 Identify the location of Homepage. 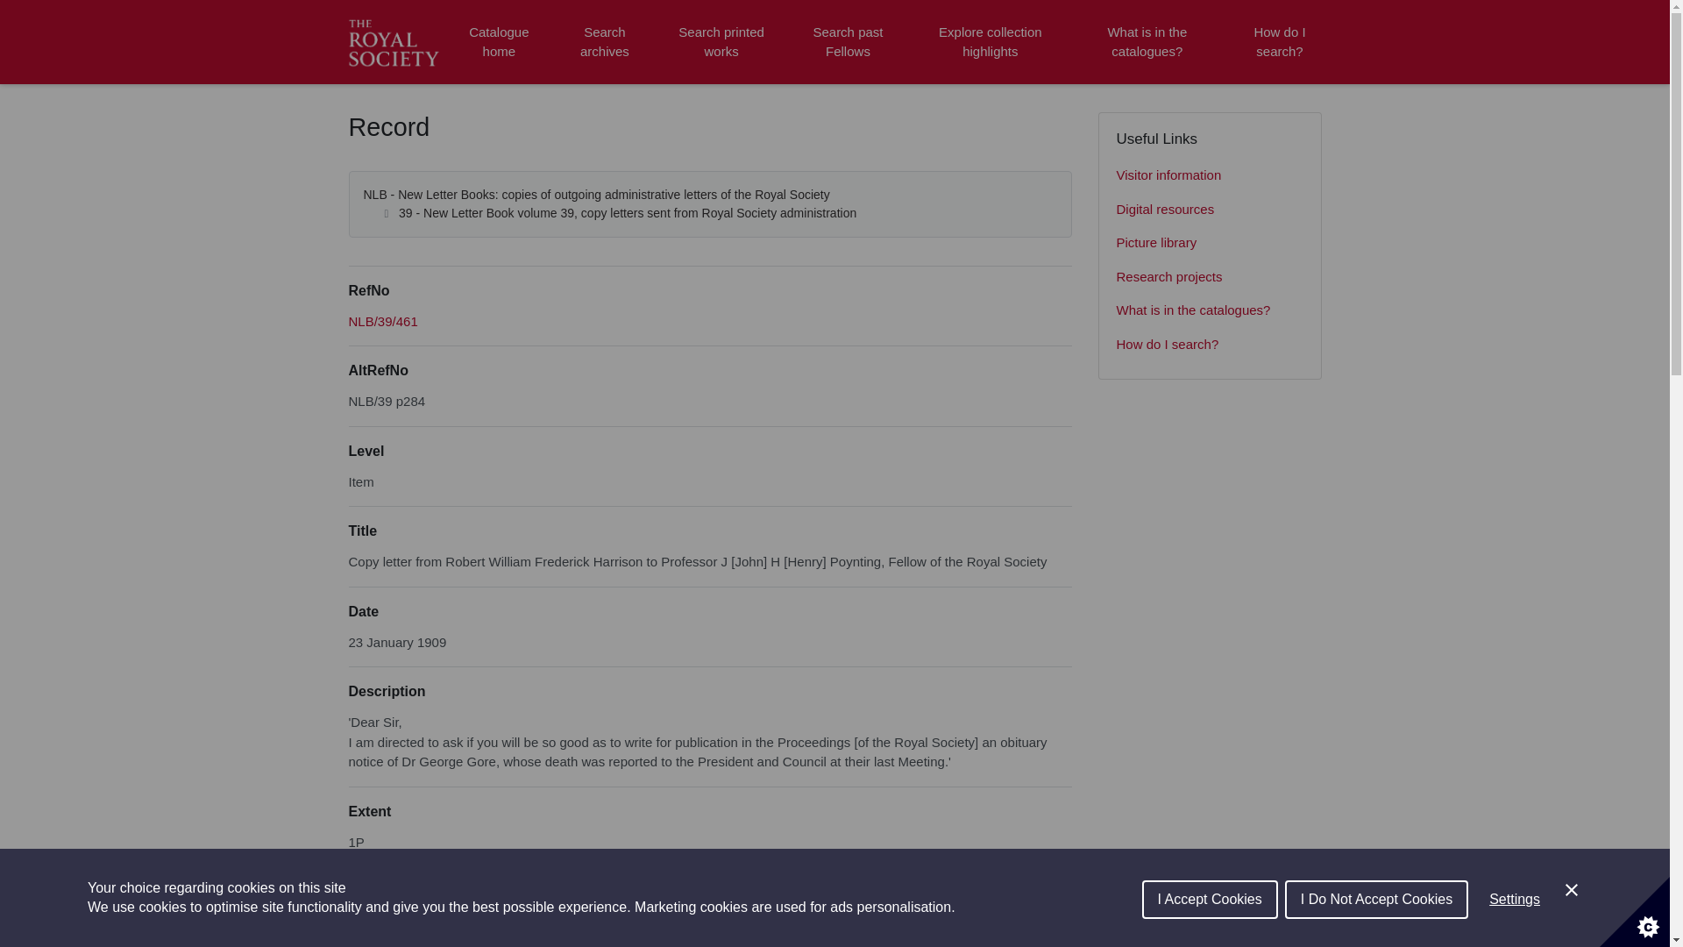
(396, 42).